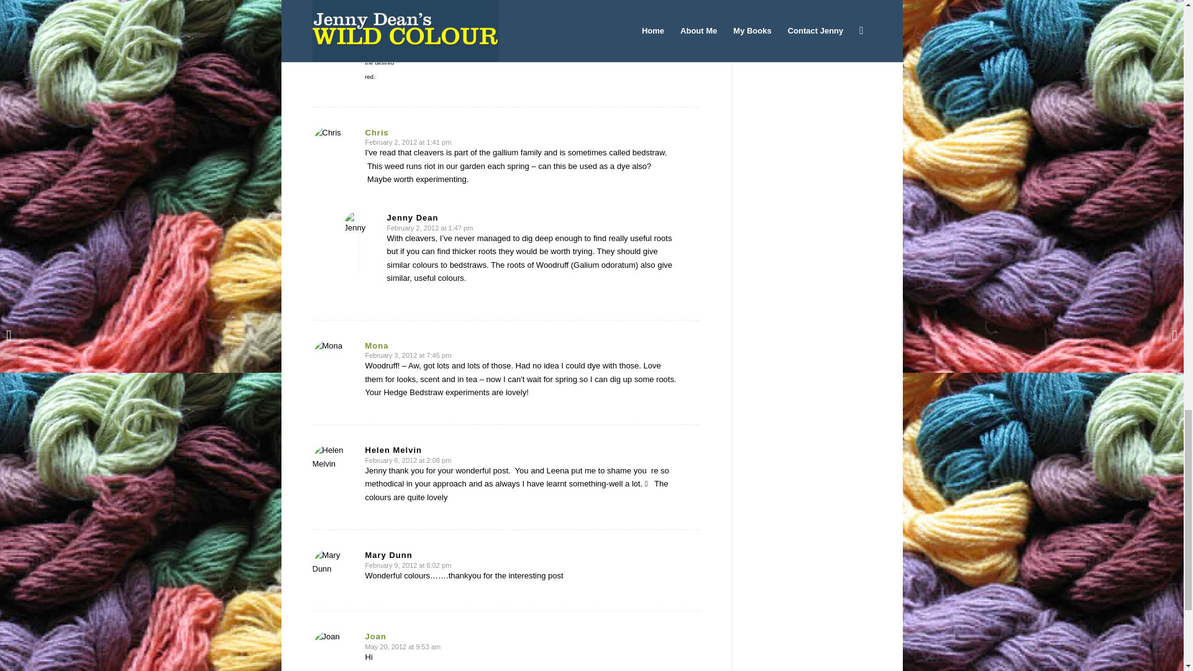 The height and width of the screenshot is (671, 1193). Describe the element at coordinates (408, 565) in the screenshot. I see `February 9, 2012 at 6:02 pm` at that location.